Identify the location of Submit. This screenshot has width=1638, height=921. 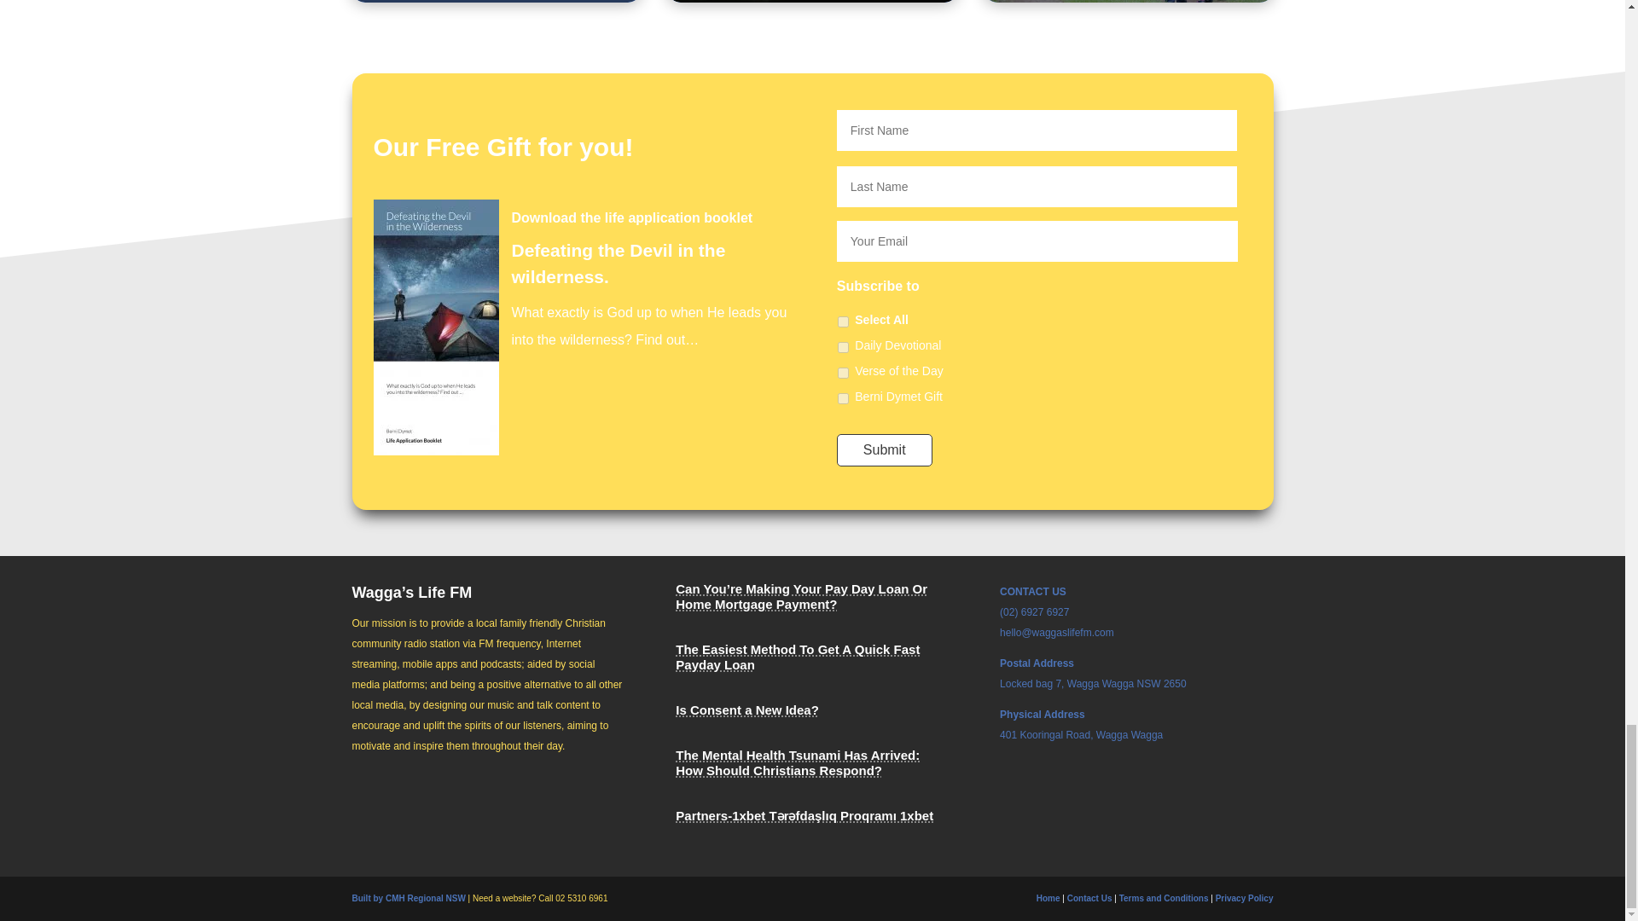
(884, 450).